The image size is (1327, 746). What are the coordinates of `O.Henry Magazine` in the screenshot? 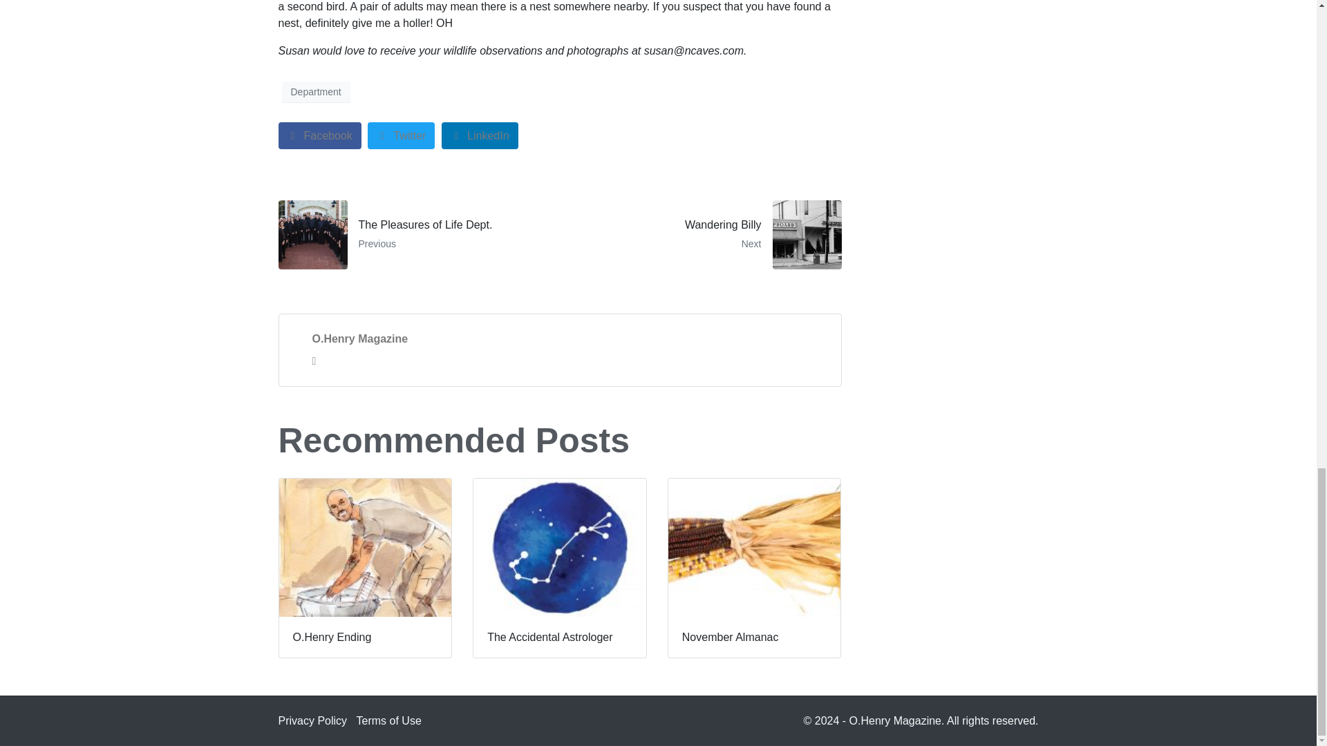 It's located at (360, 339).